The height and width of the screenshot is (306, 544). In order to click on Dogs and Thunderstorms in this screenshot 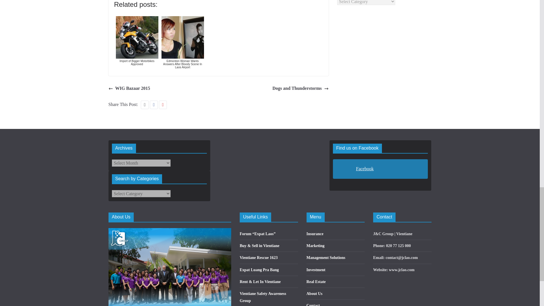, I will do `click(300, 88)`.